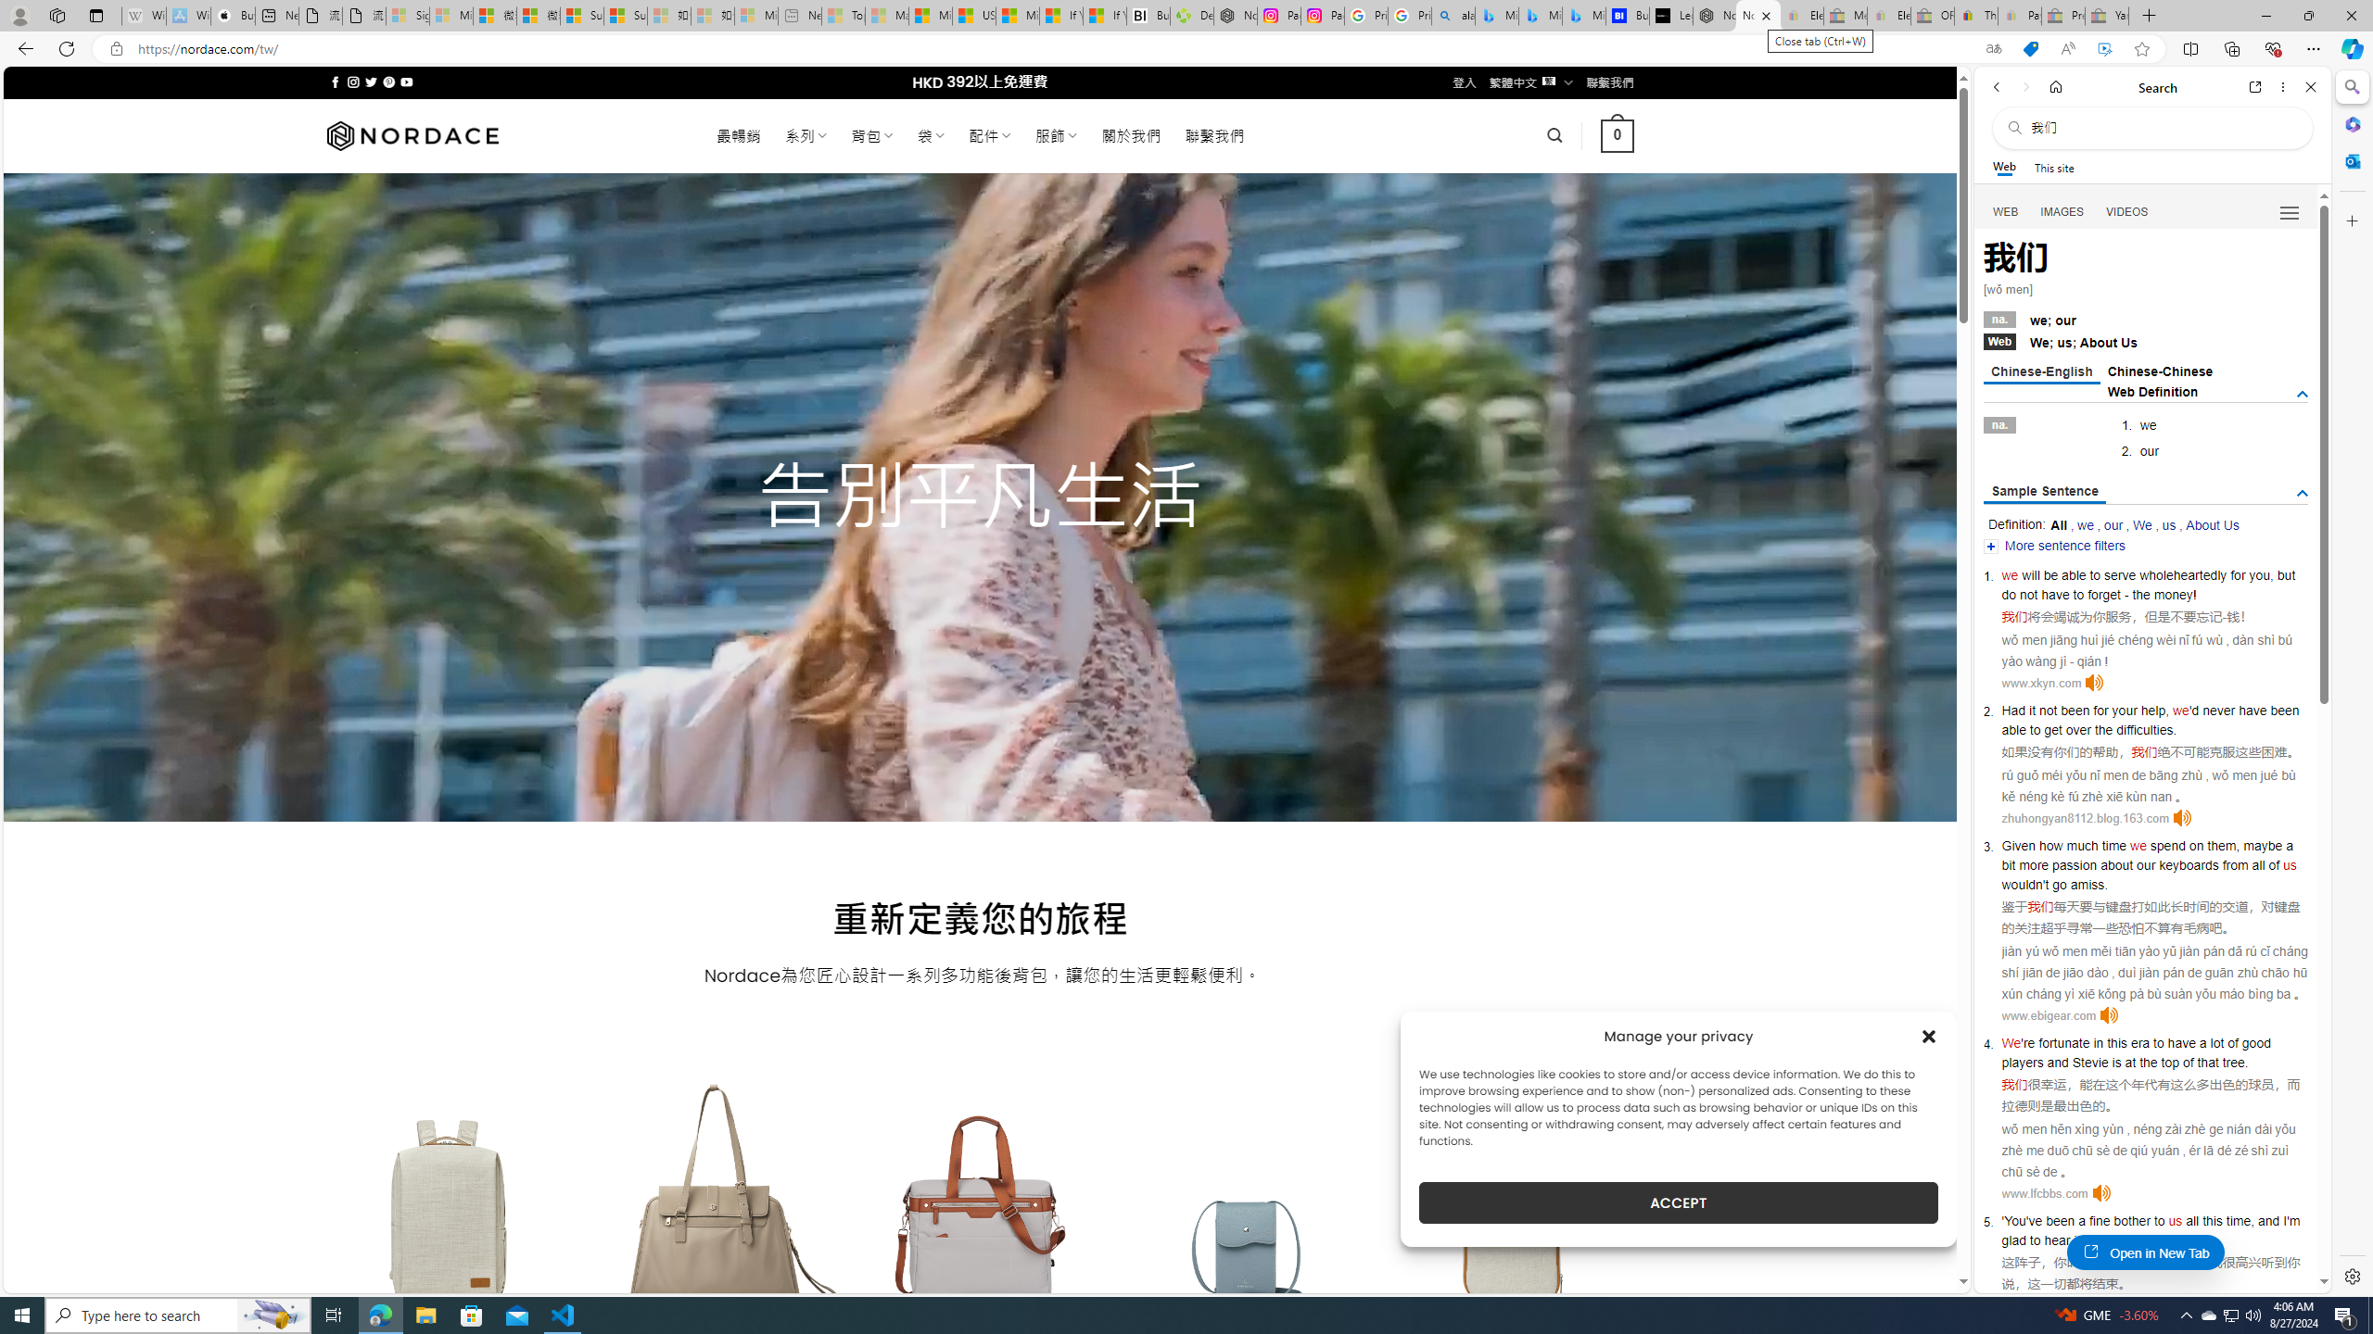 Image resolution: width=2373 pixels, height=1334 pixels. I want to click on on, so click(2196, 845).